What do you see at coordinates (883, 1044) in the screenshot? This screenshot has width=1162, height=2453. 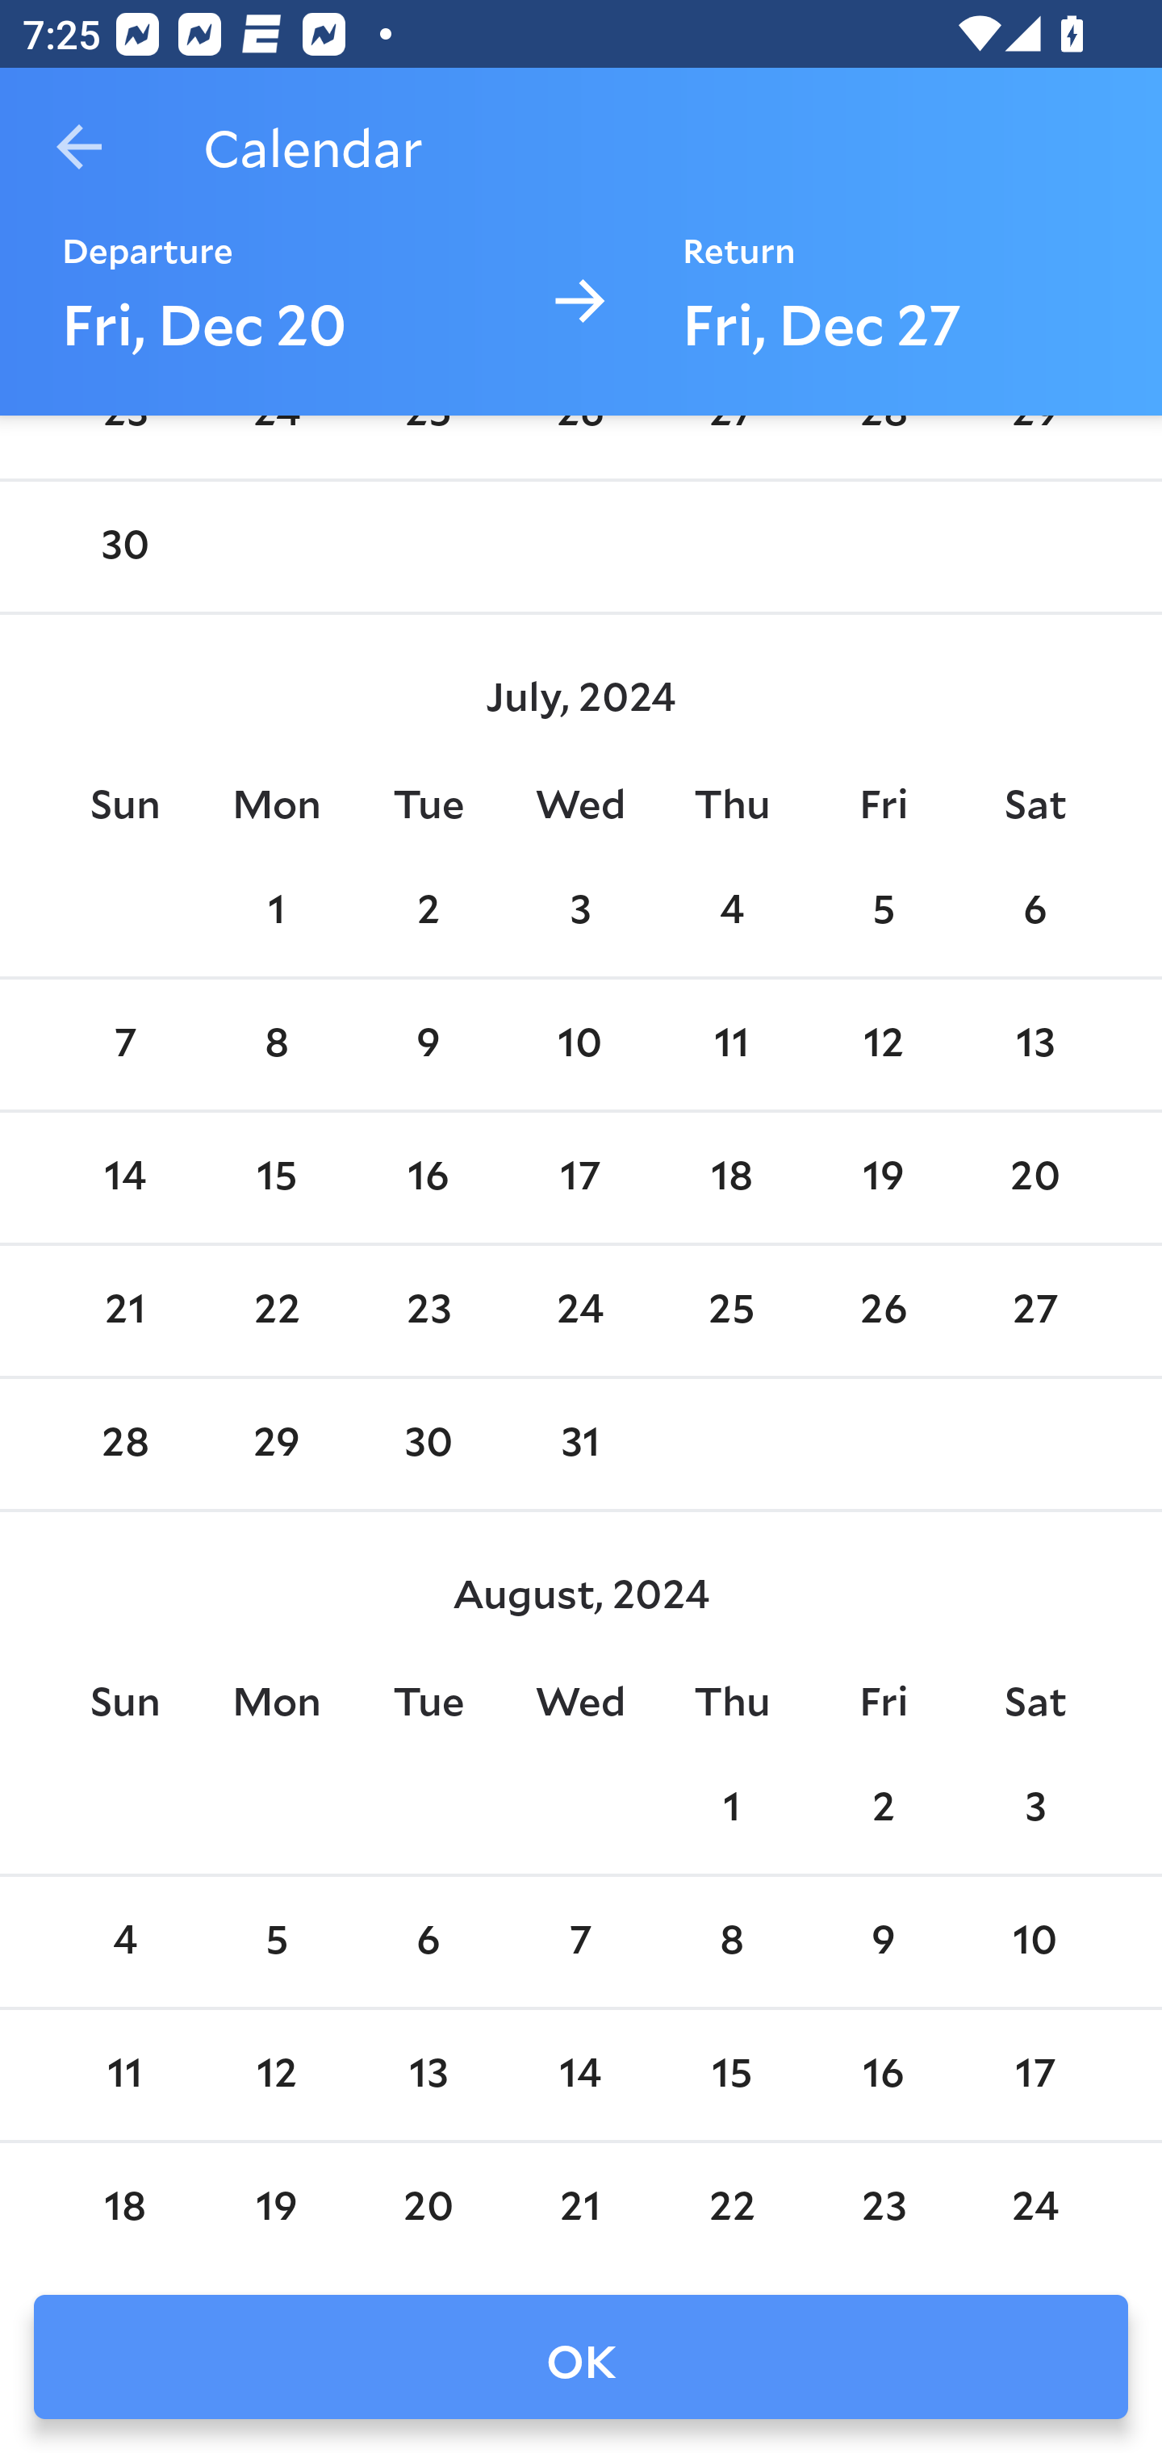 I see `12` at bounding box center [883, 1044].